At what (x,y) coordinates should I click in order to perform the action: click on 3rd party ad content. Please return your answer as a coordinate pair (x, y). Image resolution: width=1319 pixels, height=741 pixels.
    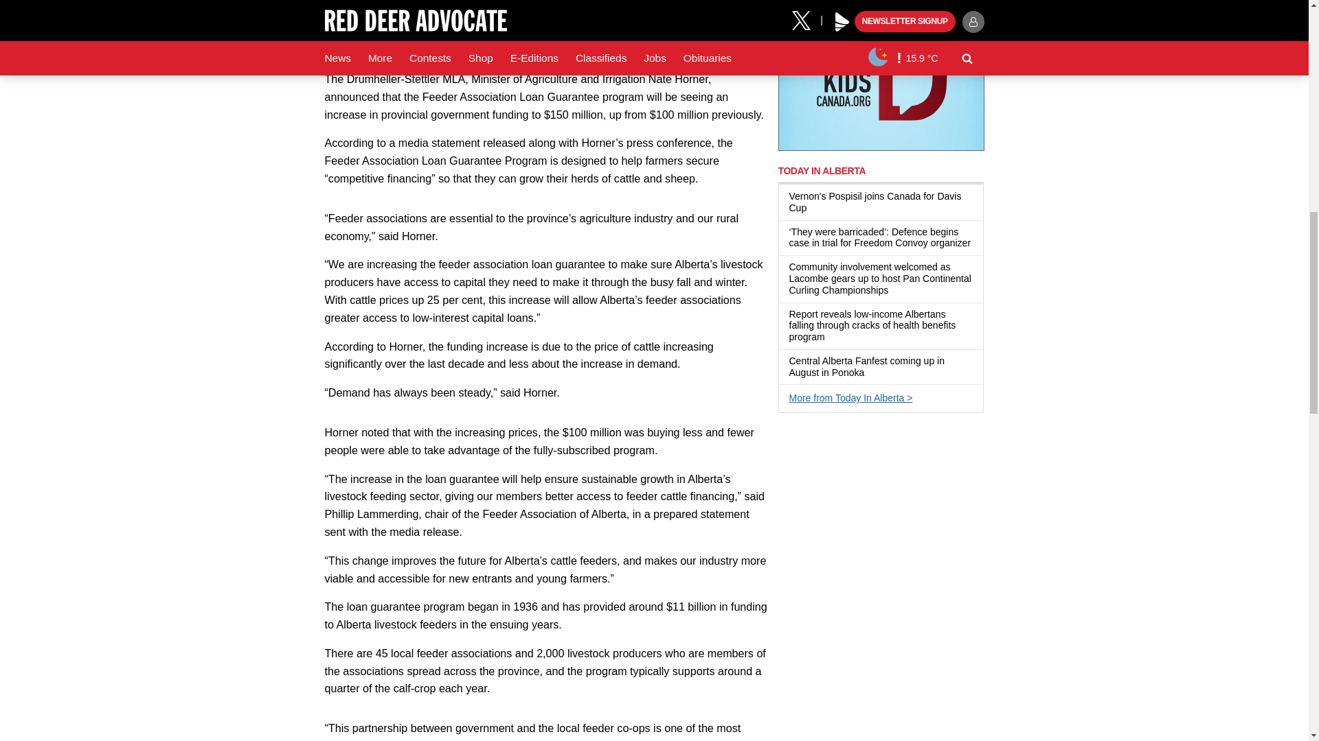
    Looking at the image, I should click on (881, 75).